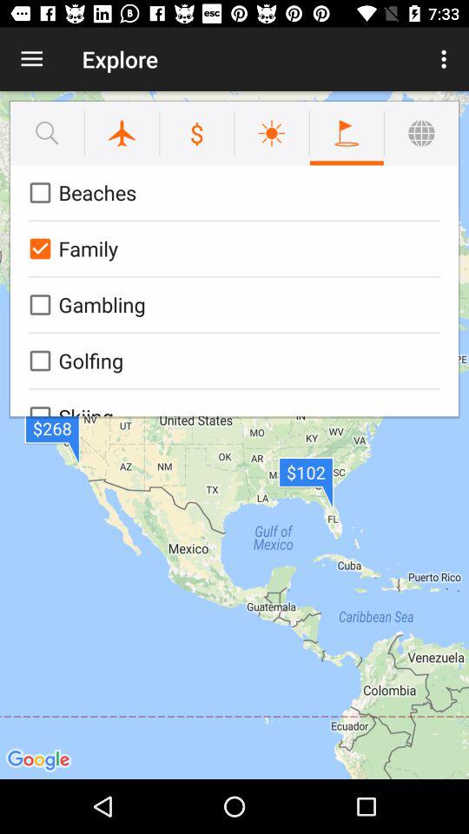  Describe the element at coordinates (231, 304) in the screenshot. I see `press the gambling item` at that location.